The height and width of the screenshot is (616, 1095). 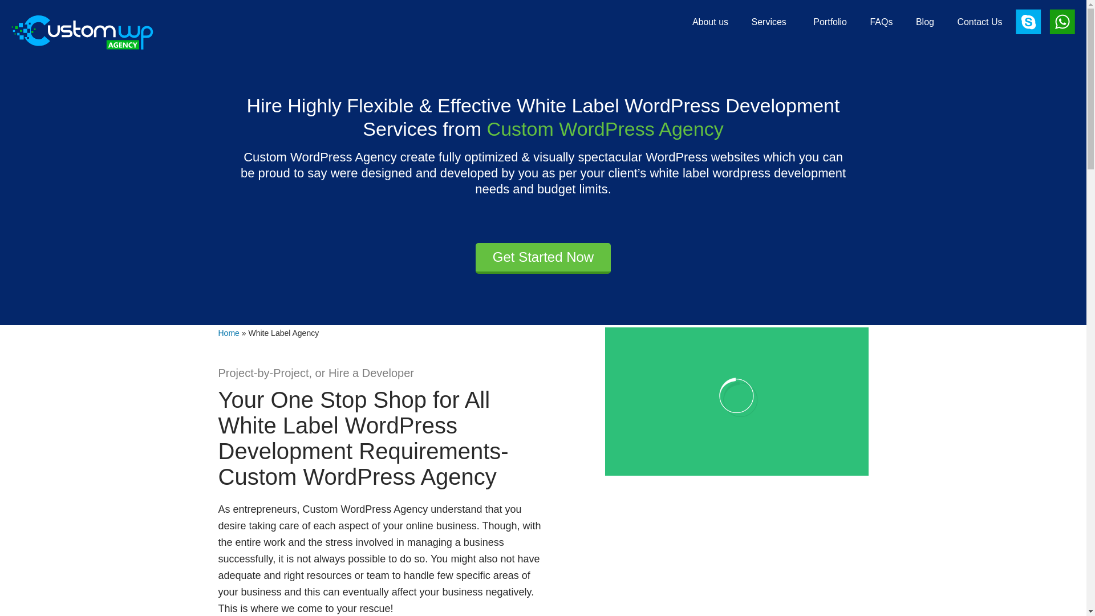 What do you see at coordinates (979, 21) in the screenshot?
I see `Contact Us` at bounding box center [979, 21].